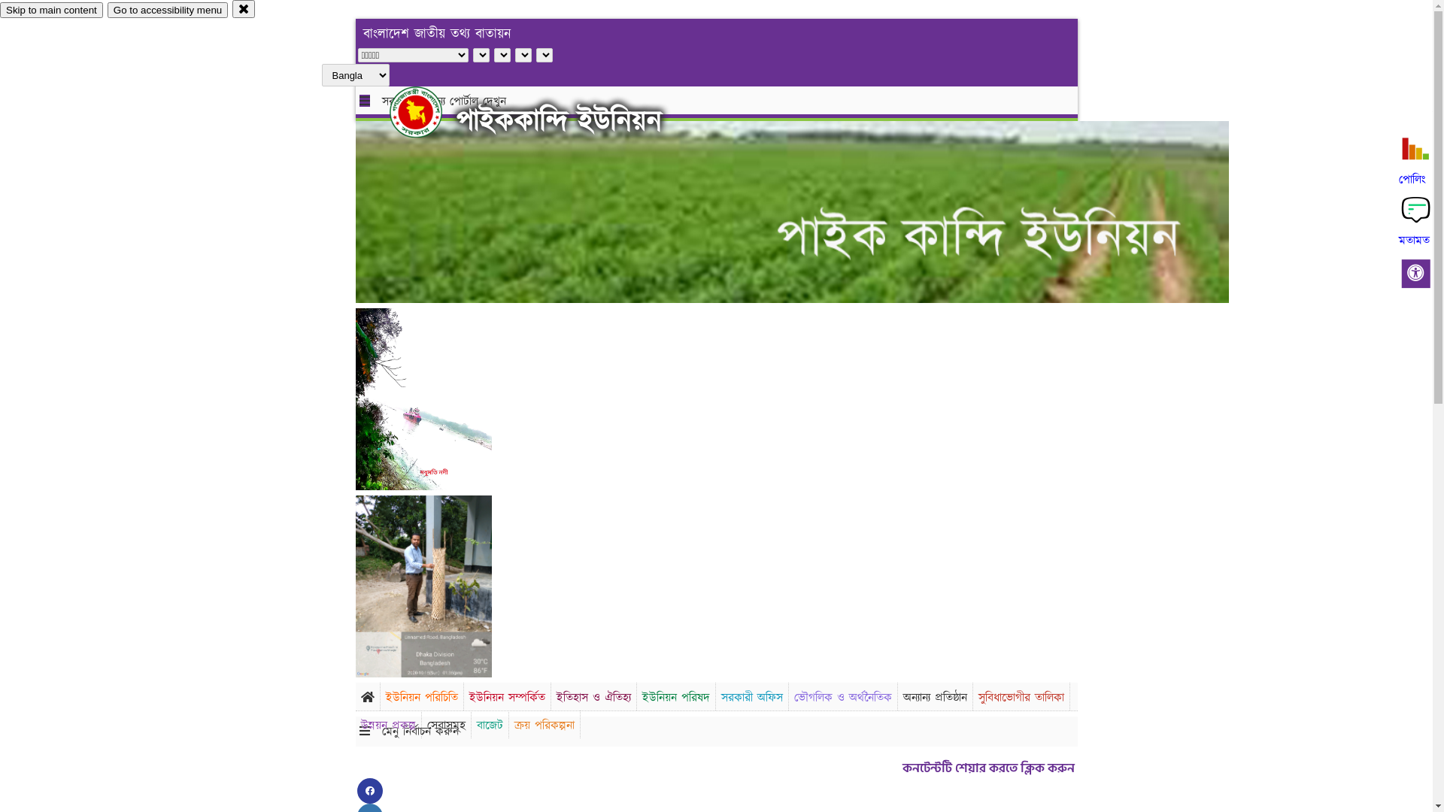  I want to click on 
                
            , so click(429, 112).